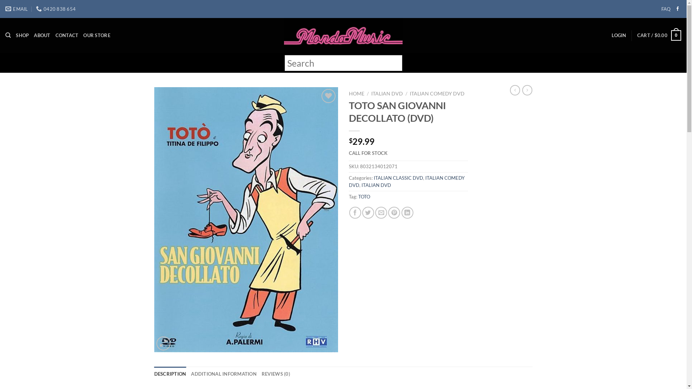 The width and height of the screenshot is (692, 389). What do you see at coordinates (437, 94) in the screenshot?
I see `ITALIAN COMEDY DVD` at bounding box center [437, 94].